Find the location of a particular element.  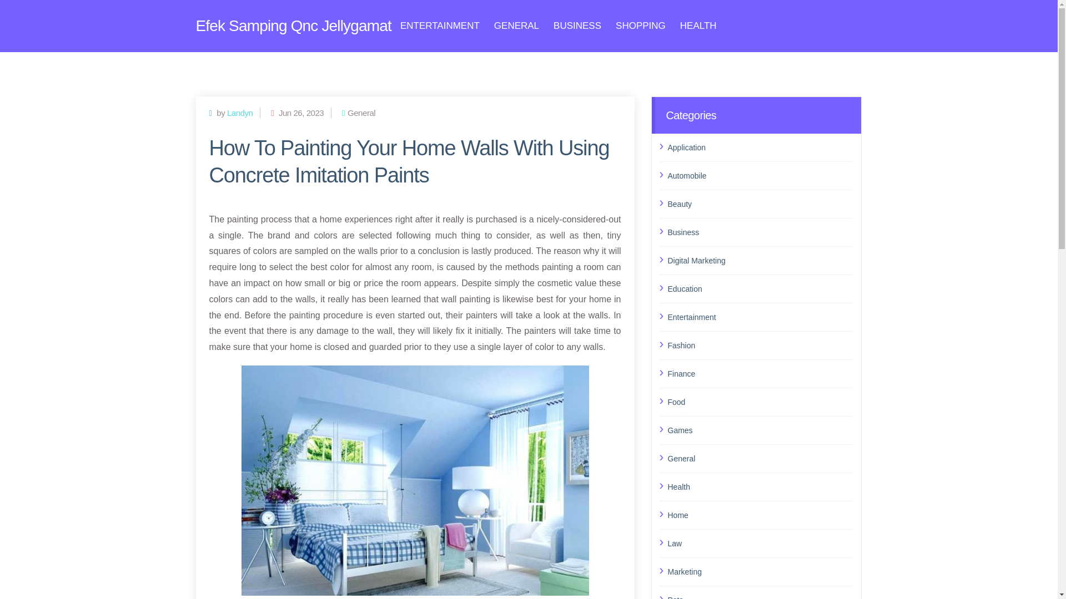

Entertainment is located at coordinates (760, 317).